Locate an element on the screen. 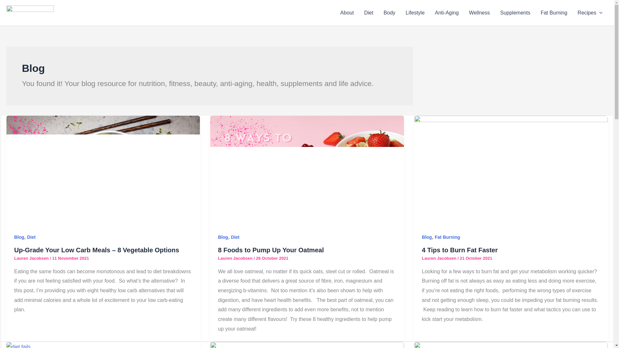 The image size is (619, 348). Wellness is located at coordinates (479, 13).